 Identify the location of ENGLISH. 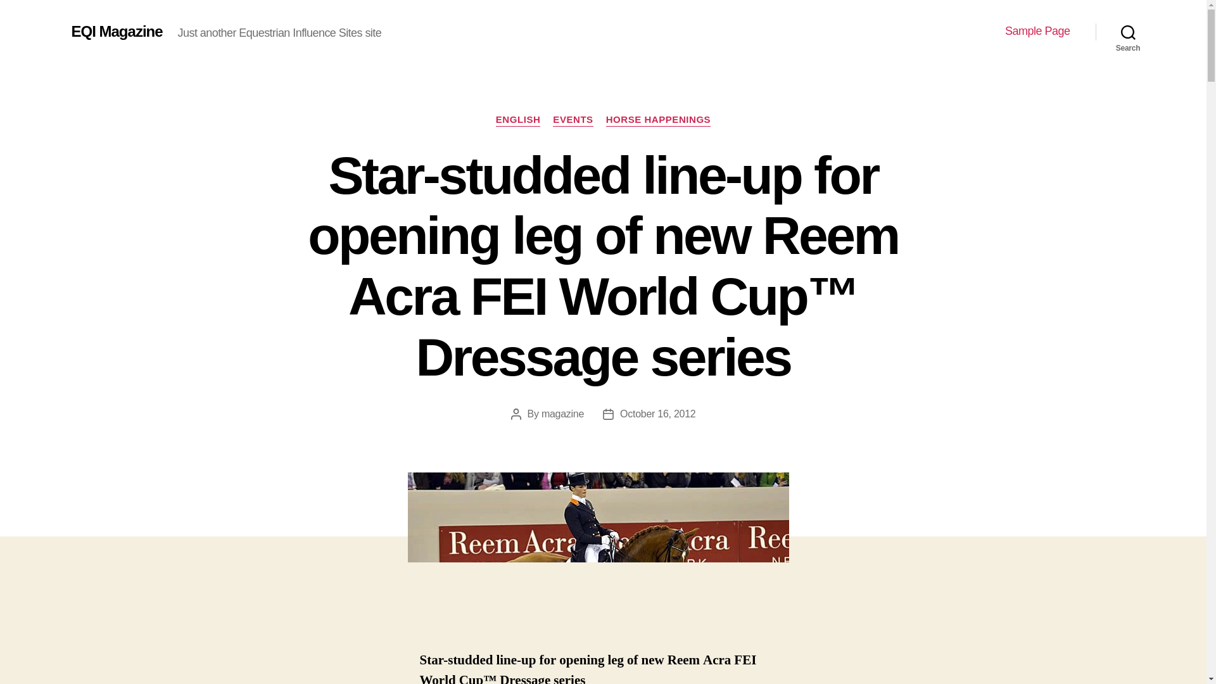
(518, 120).